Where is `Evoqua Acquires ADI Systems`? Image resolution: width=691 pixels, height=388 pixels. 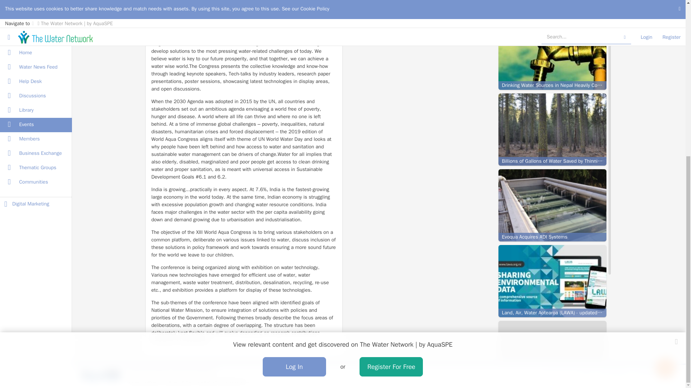
Evoqua Acquires ADI Systems is located at coordinates (552, 16).